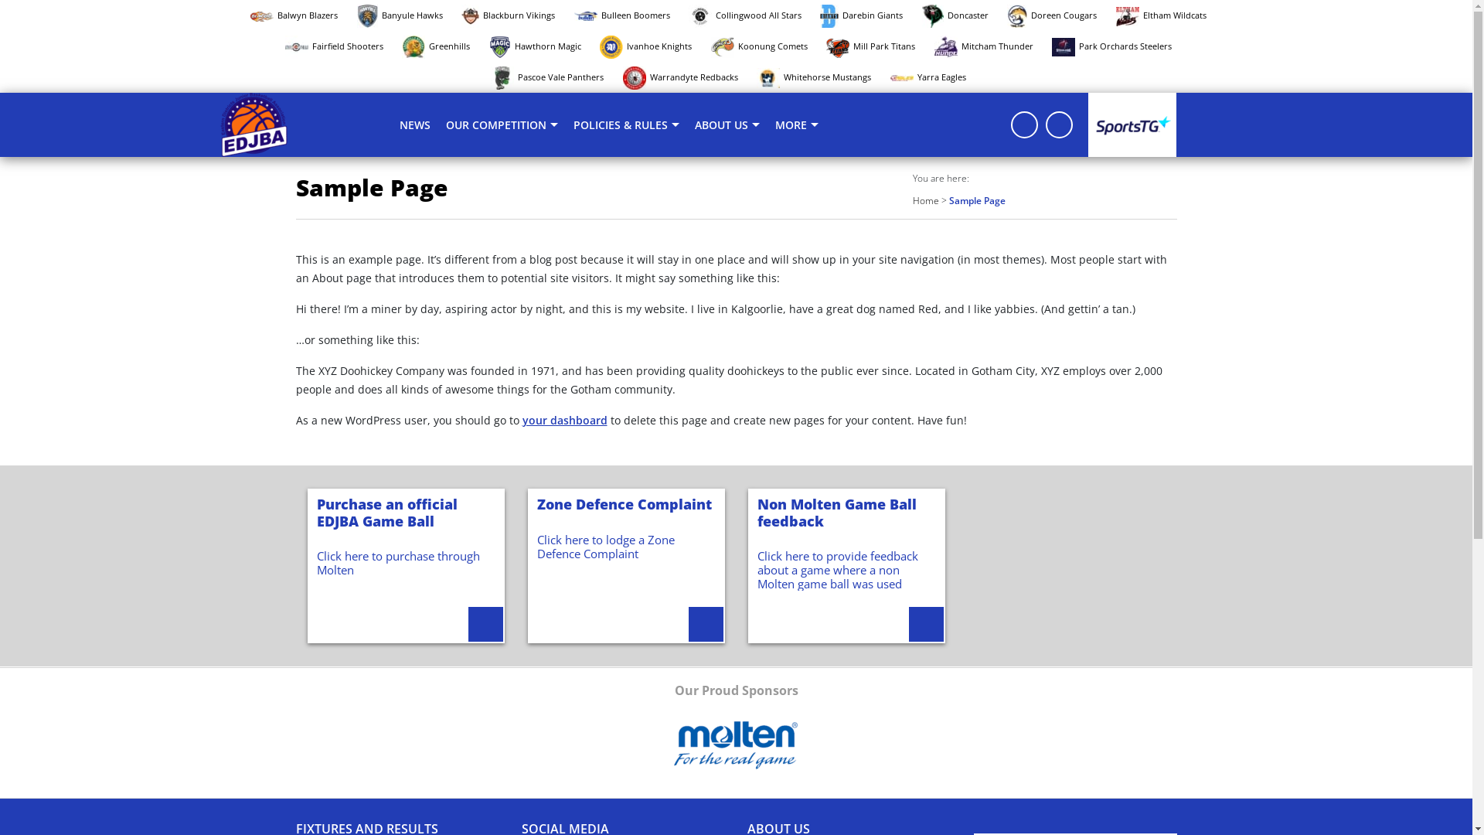  What do you see at coordinates (626, 125) in the screenshot?
I see `POLICIES & RULES` at bounding box center [626, 125].